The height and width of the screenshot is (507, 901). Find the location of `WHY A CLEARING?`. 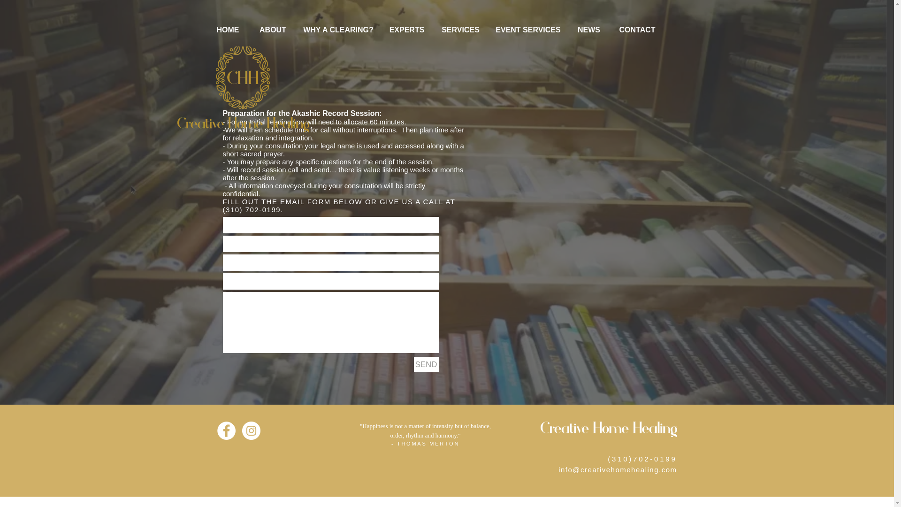

WHY A CLEARING? is located at coordinates (338, 30).